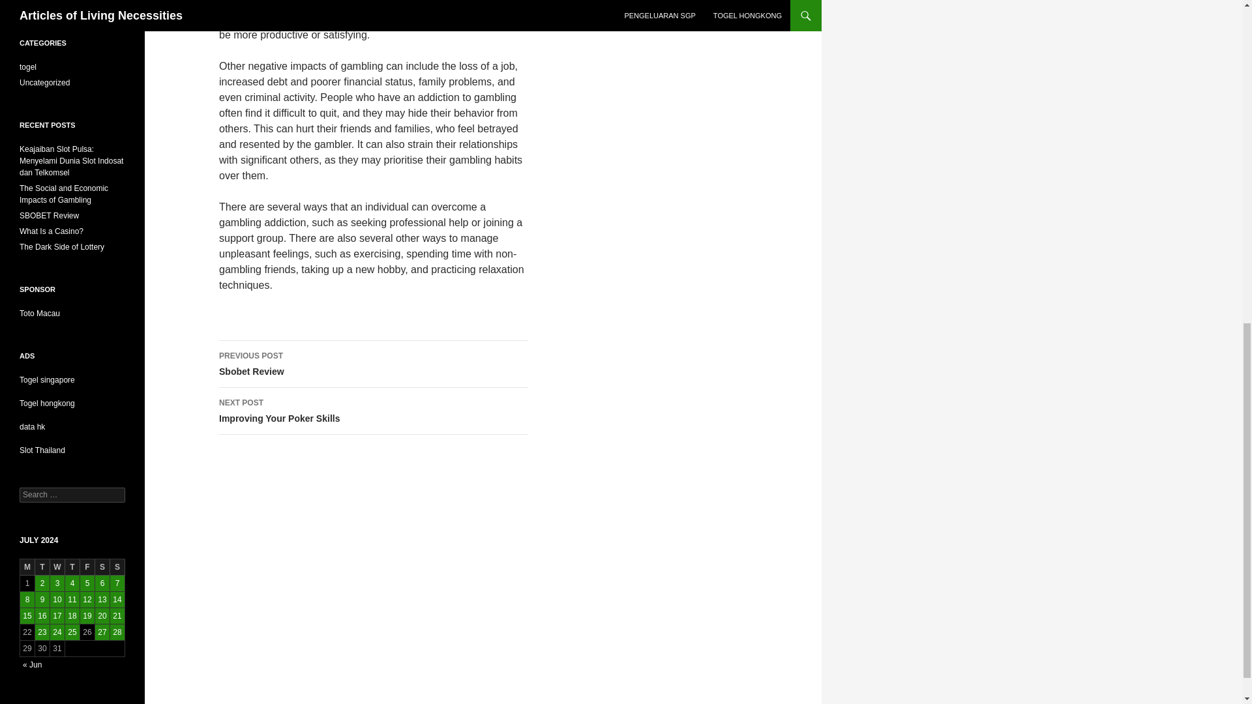 The height and width of the screenshot is (704, 1252). Describe the element at coordinates (27, 567) in the screenshot. I see `Saturday` at that location.